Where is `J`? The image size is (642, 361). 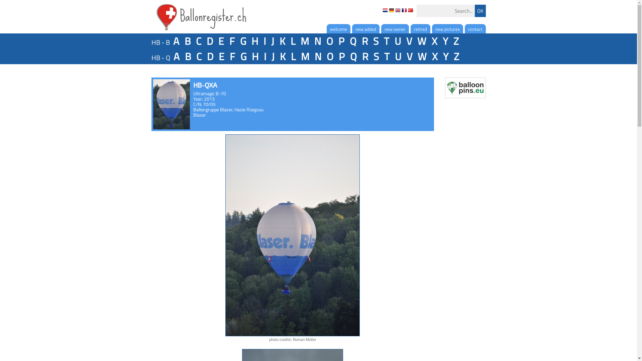 J is located at coordinates (272, 41).